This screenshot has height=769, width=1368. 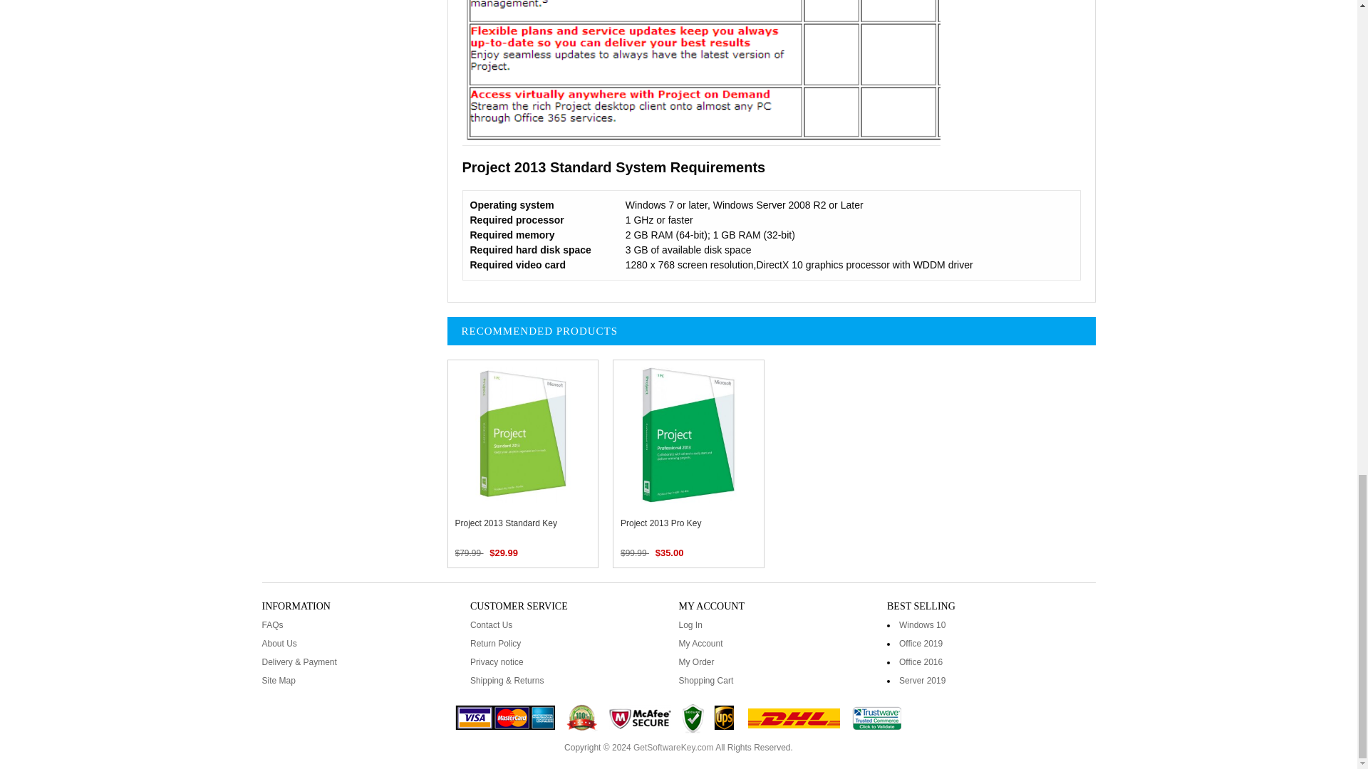 I want to click on payment, so click(x=678, y=719).